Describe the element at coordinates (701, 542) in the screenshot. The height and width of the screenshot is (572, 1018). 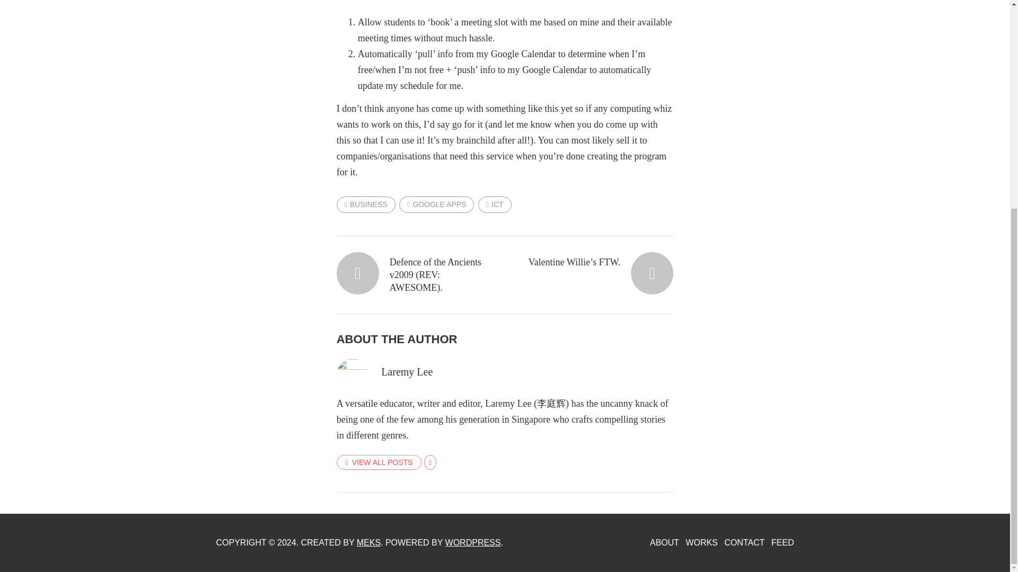
I see `WORKS` at that location.